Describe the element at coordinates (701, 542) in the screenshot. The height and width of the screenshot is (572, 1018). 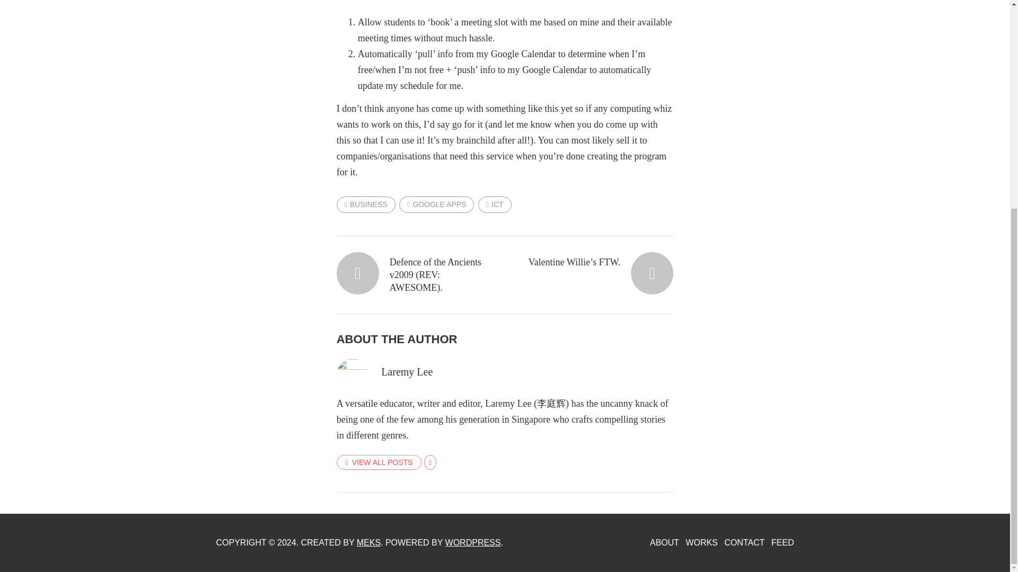
I see `WORKS` at that location.